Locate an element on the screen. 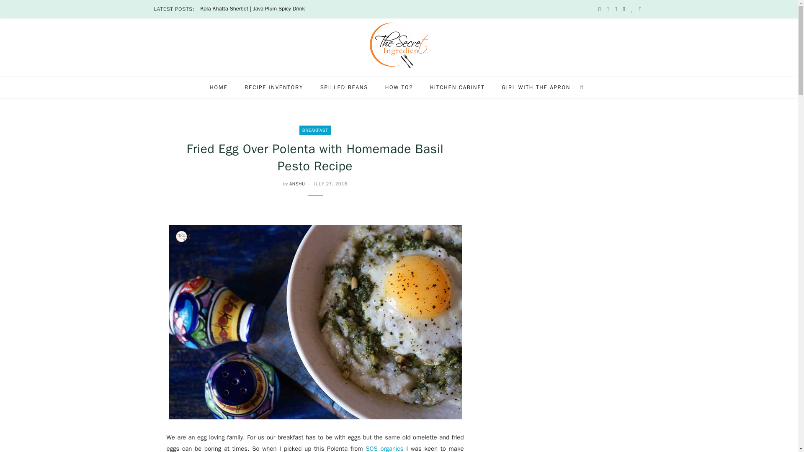  HOME is located at coordinates (219, 87).